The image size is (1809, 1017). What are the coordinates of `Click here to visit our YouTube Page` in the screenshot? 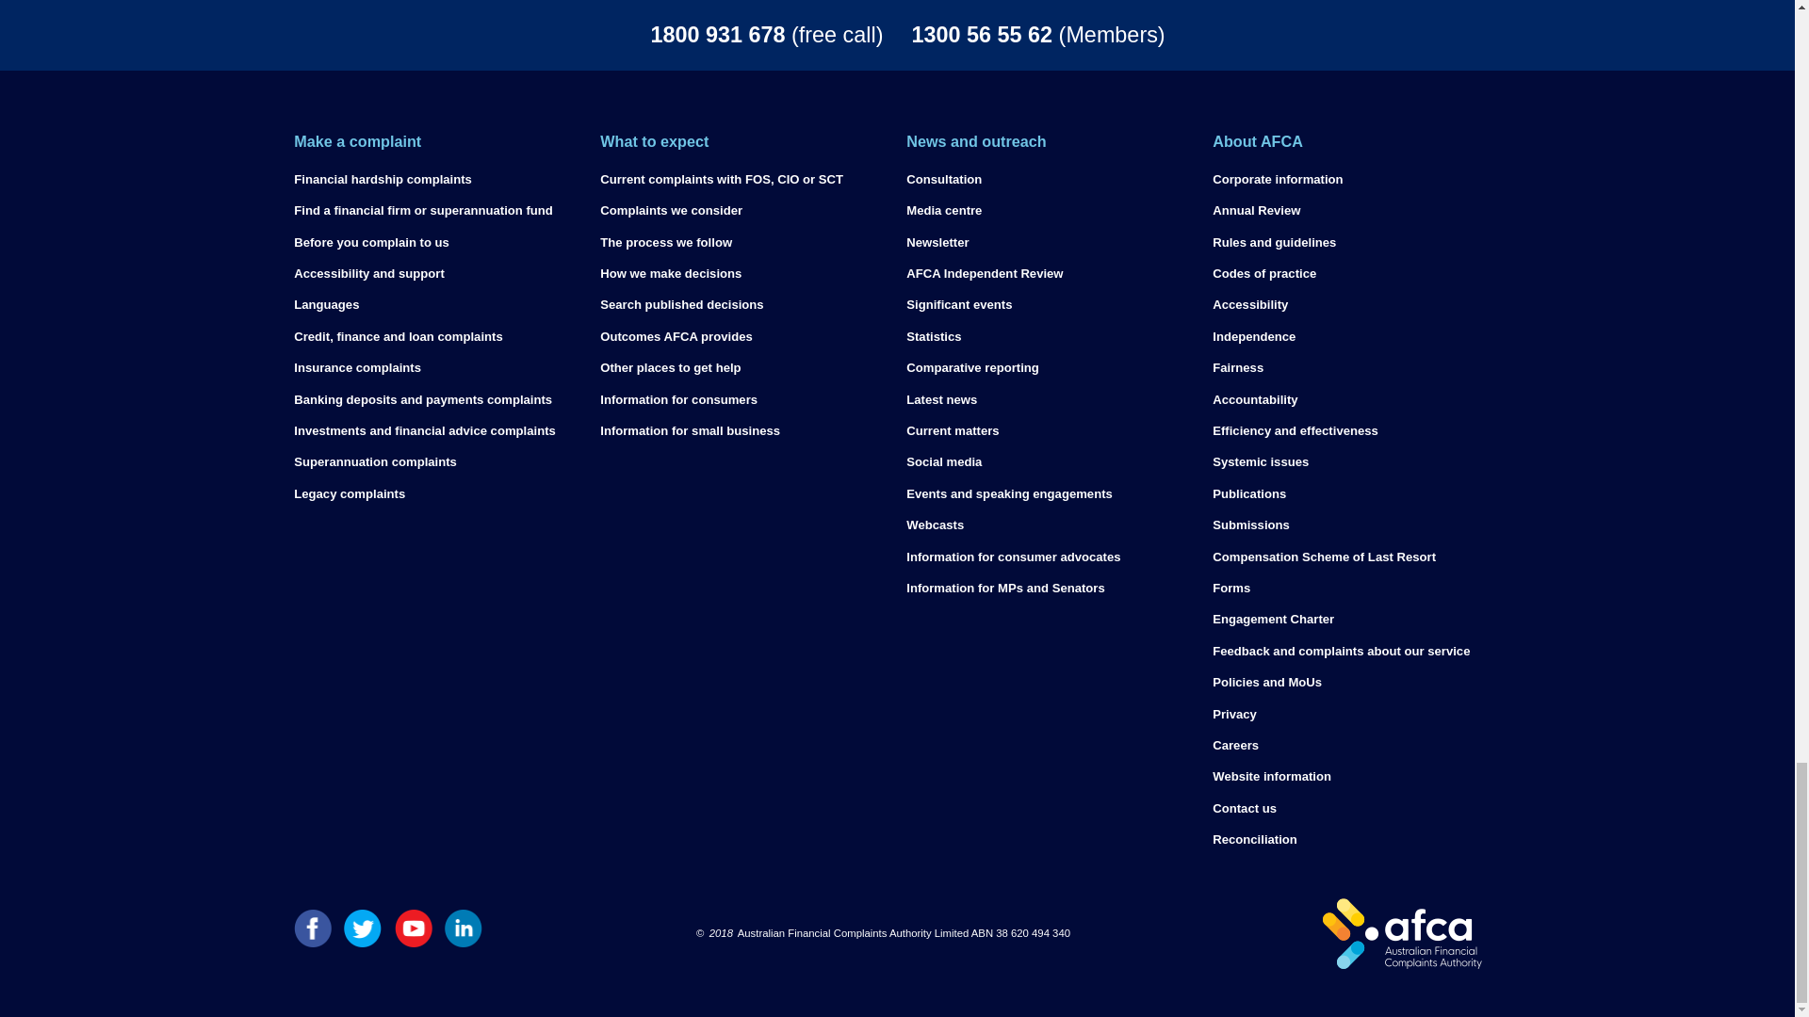 It's located at (413, 942).